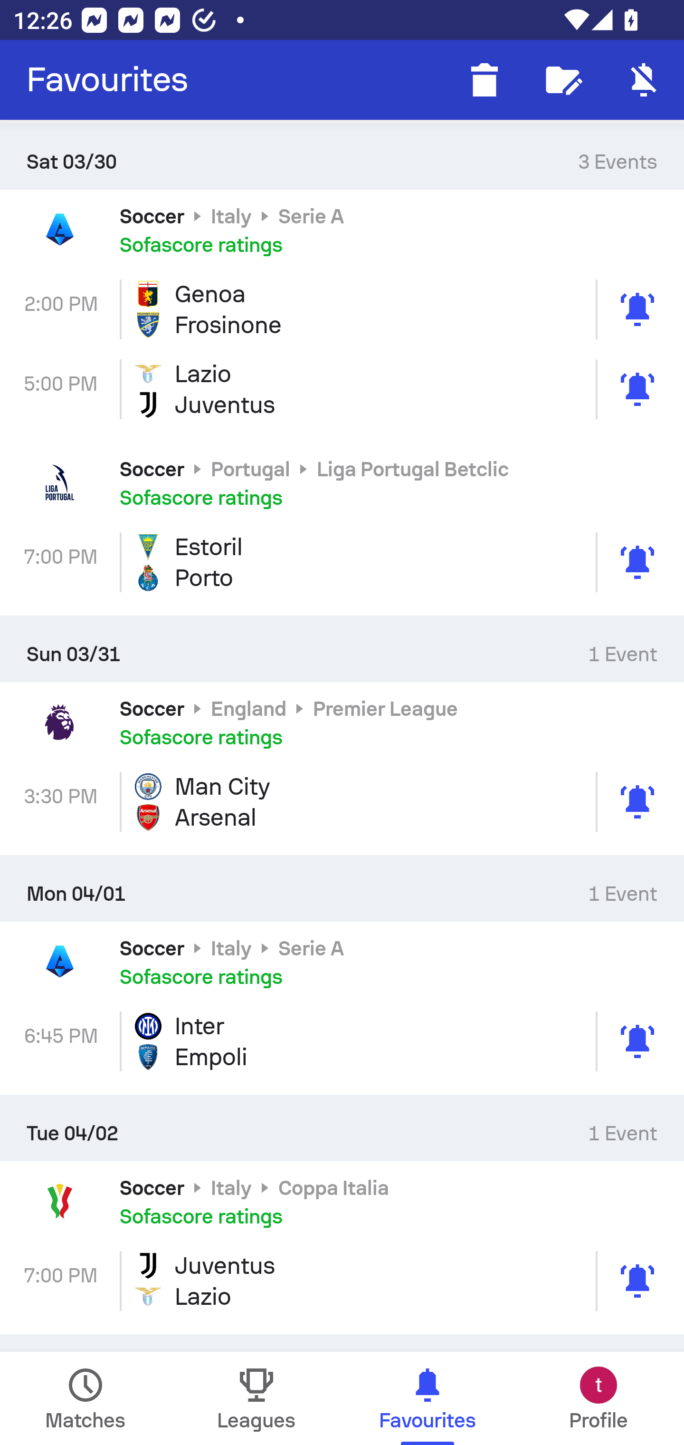  I want to click on 7:00 PM Estoril Porto, so click(342, 563).